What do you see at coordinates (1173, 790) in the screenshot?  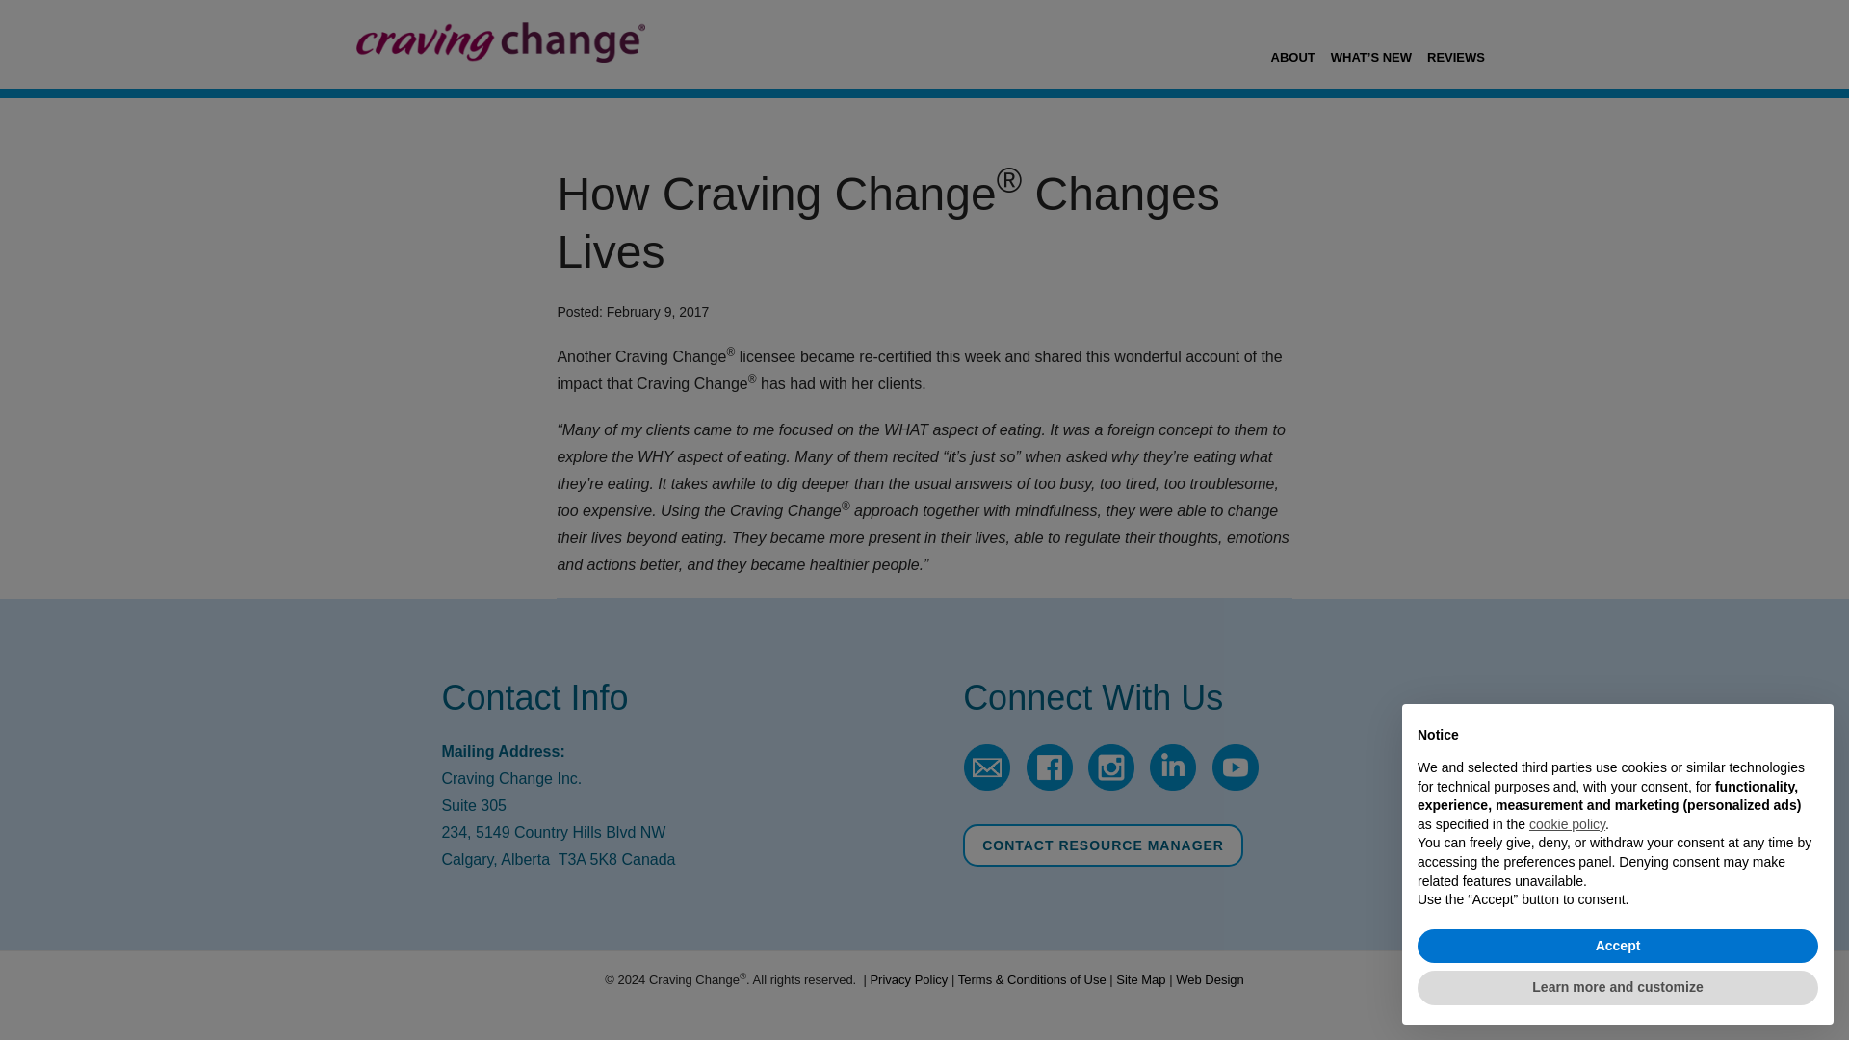 I see `Connect with us on LinkedIn` at bounding box center [1173, 790].